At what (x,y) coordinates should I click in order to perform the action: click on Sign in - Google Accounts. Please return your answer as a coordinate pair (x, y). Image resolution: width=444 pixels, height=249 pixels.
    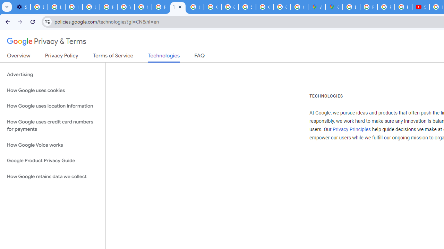
    Looking at the image, I should click on (247, 7).